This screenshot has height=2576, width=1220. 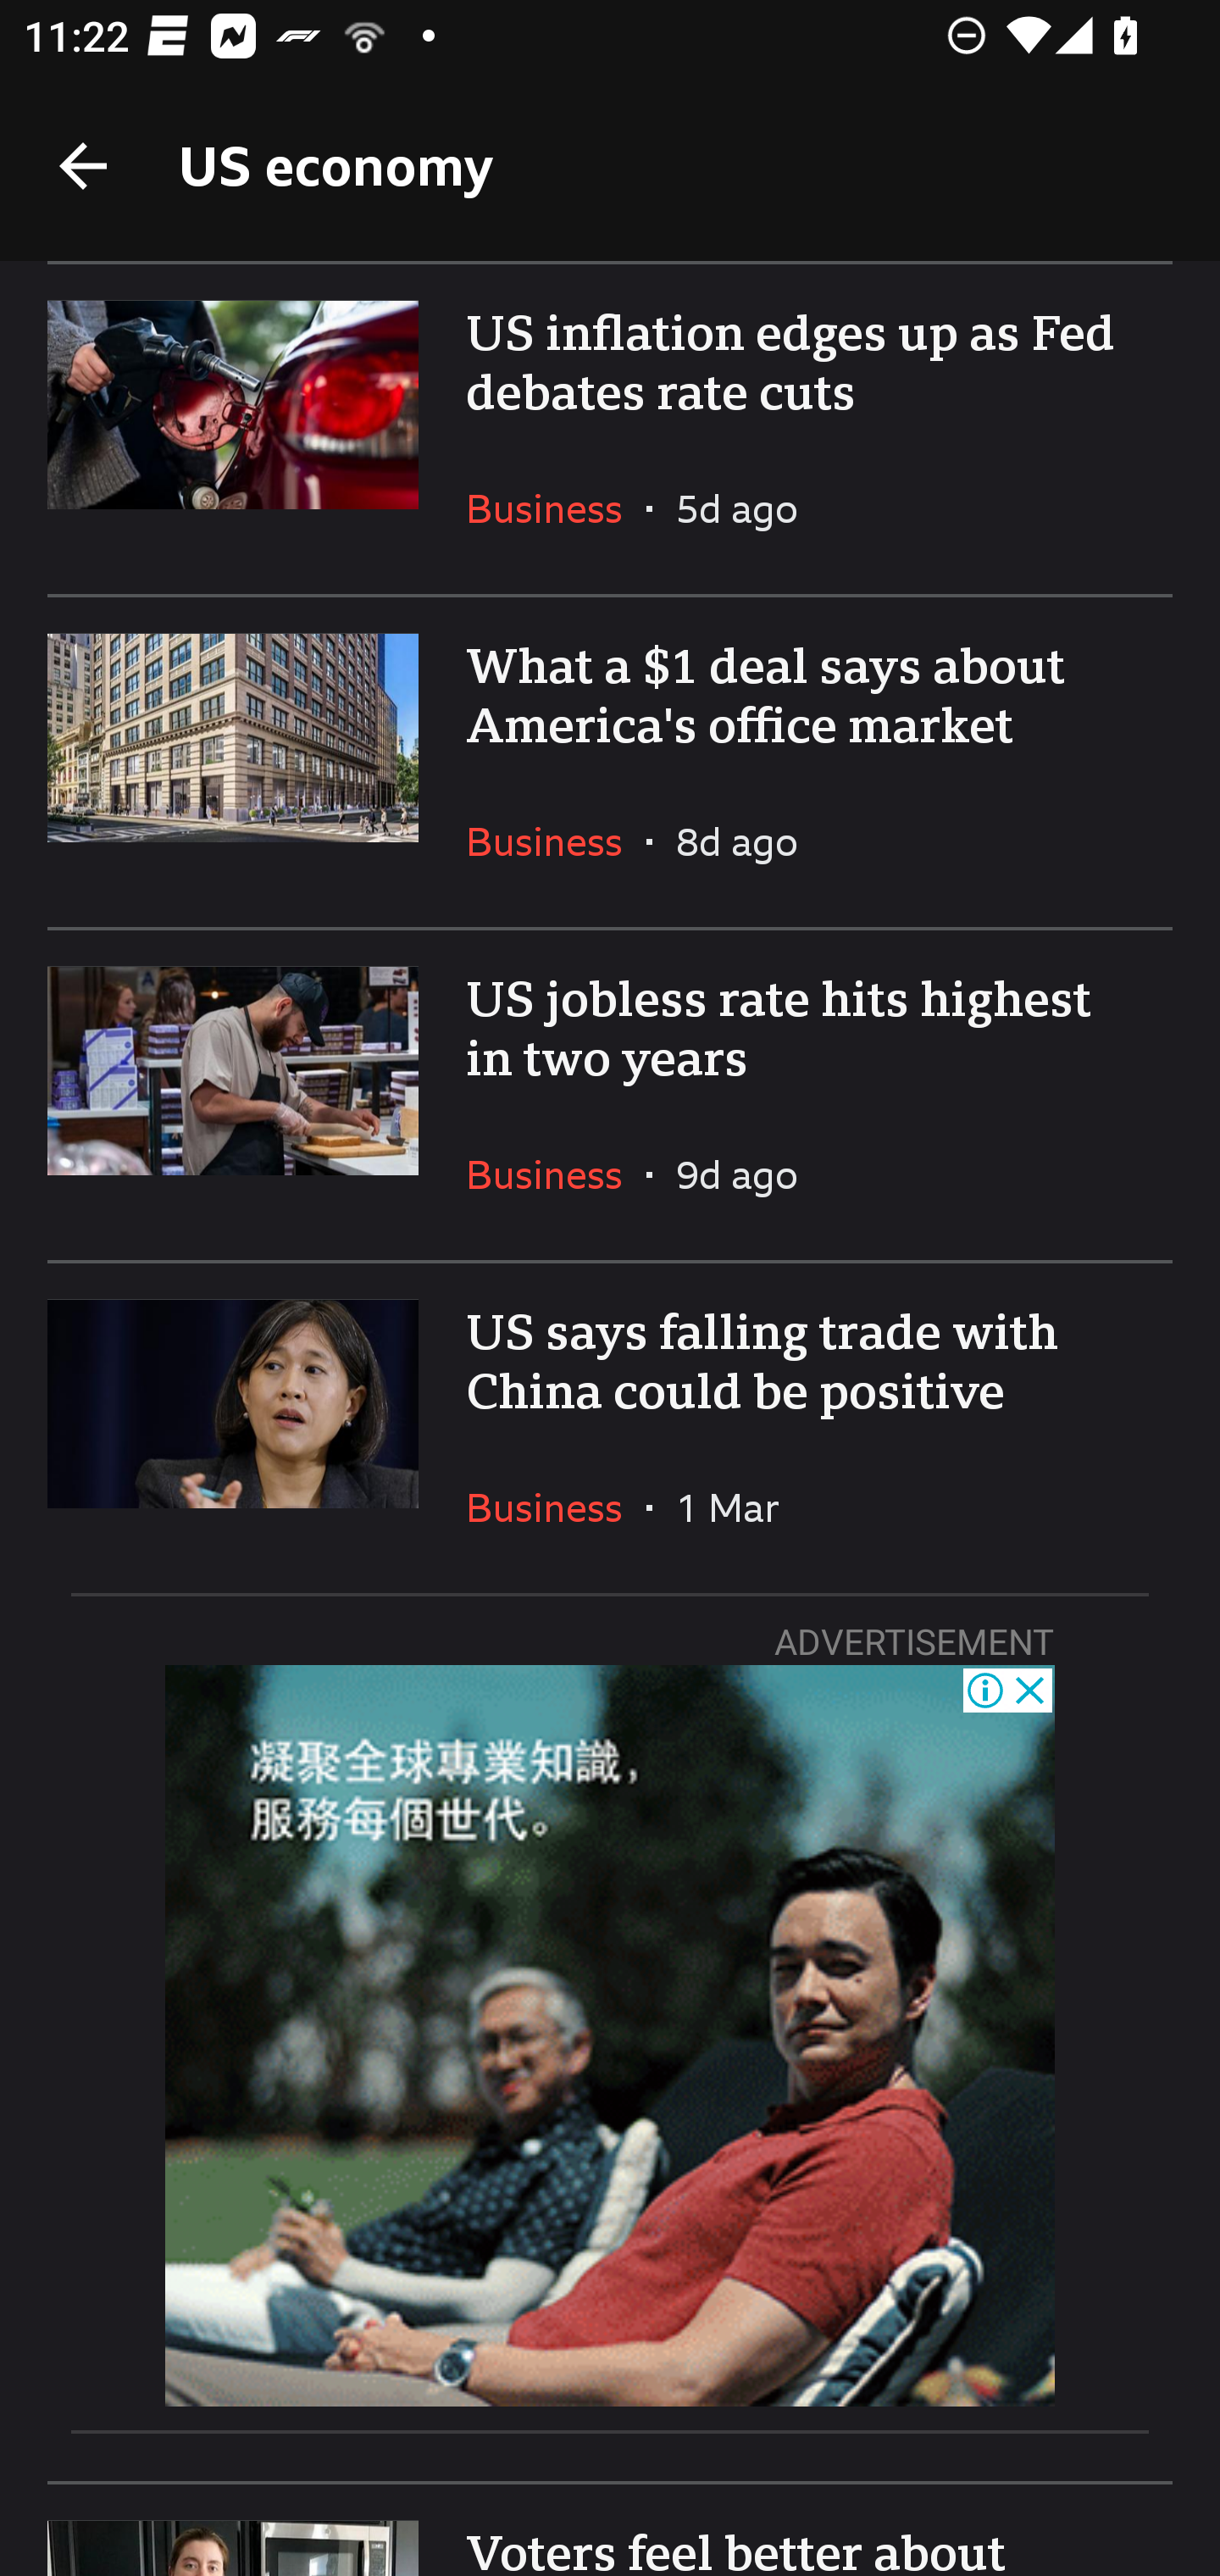 What do you see at coordinates (83, 166) in the screenshot?
I see `Back` at bounding box center [83, 166].